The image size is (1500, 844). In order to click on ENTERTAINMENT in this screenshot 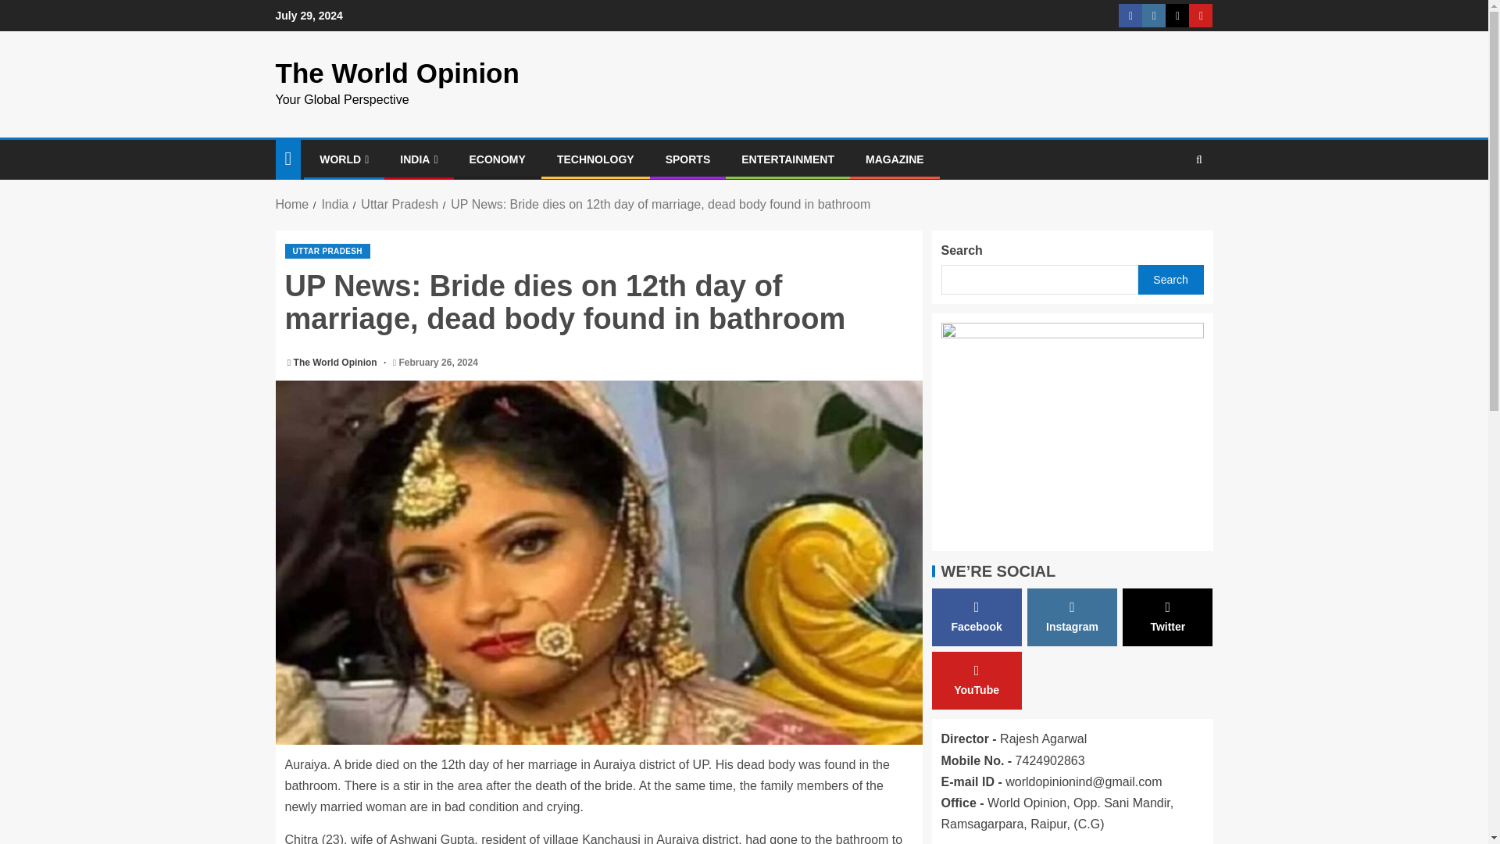, I will do `click(787, 159)`.